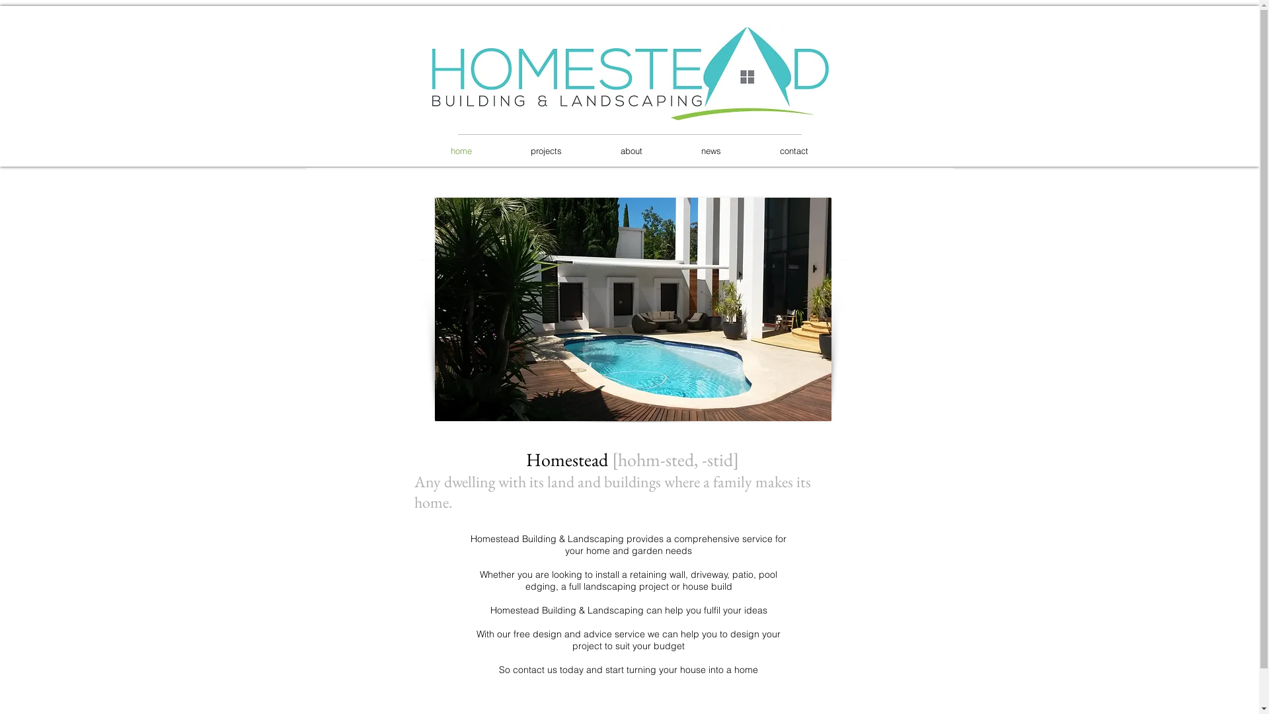 The width and height of the screenshot is (1269, 714). Describe the element at coordinates (794, 151) in the screenshot. I see `contact` at that location.